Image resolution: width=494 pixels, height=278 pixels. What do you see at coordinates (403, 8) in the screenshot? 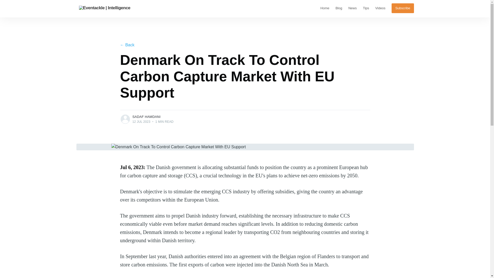
I see `Subscribe` at bounding box center [403, 8].